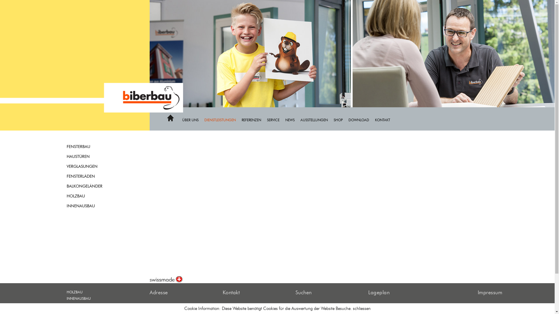 The height and width of the screenshot is (314, 559). Describe the element at coordinates (341, 120) in the screenshot. I see `SHOP` at that location.